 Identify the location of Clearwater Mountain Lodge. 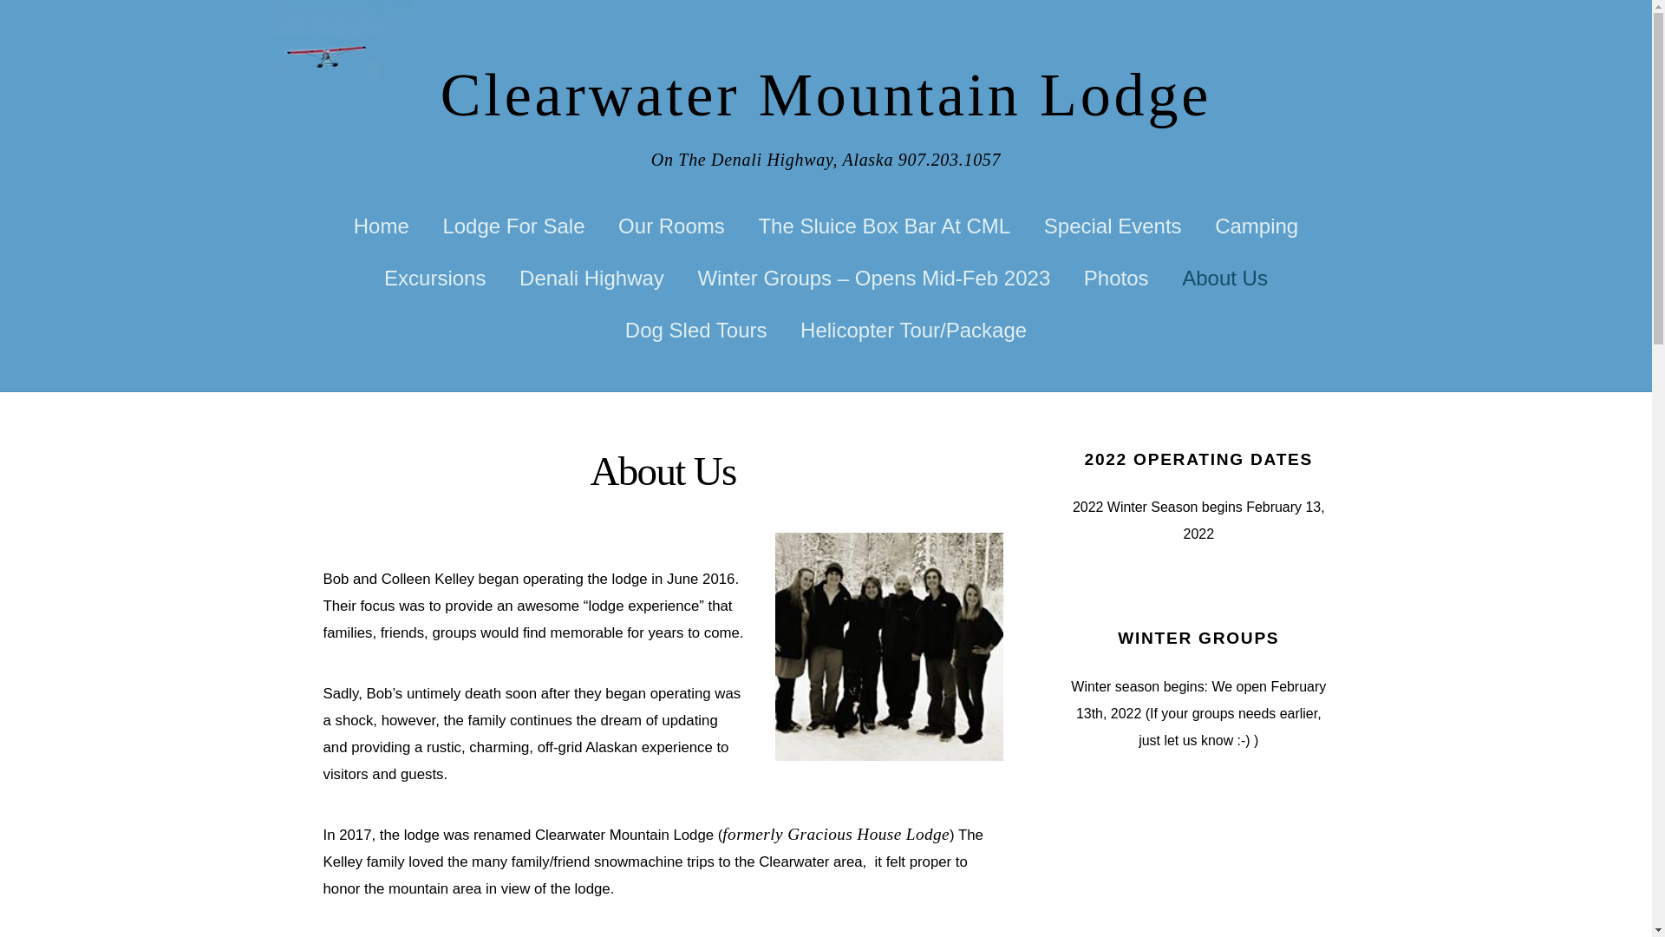
(826, 95).